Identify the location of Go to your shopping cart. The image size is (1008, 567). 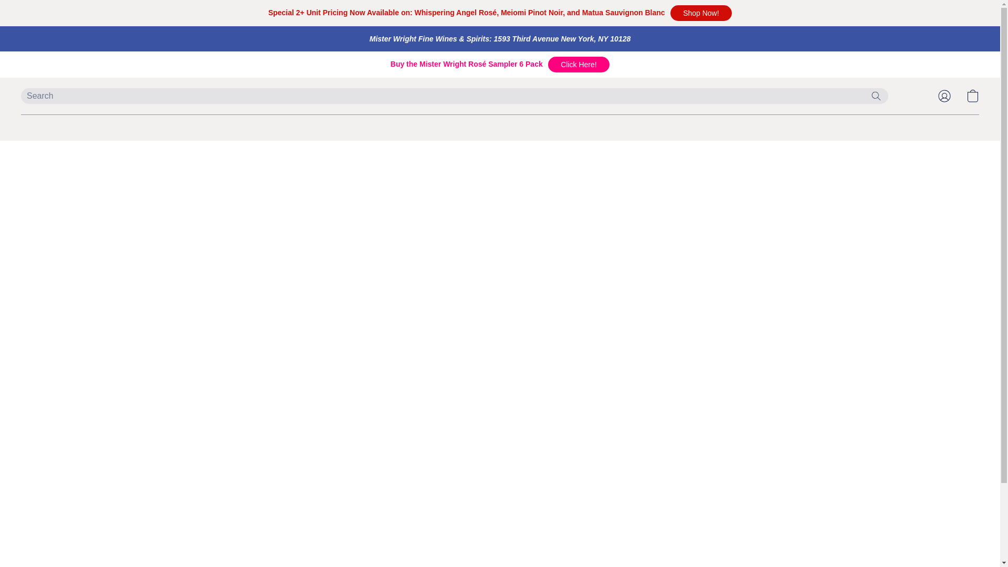
(972, 96).